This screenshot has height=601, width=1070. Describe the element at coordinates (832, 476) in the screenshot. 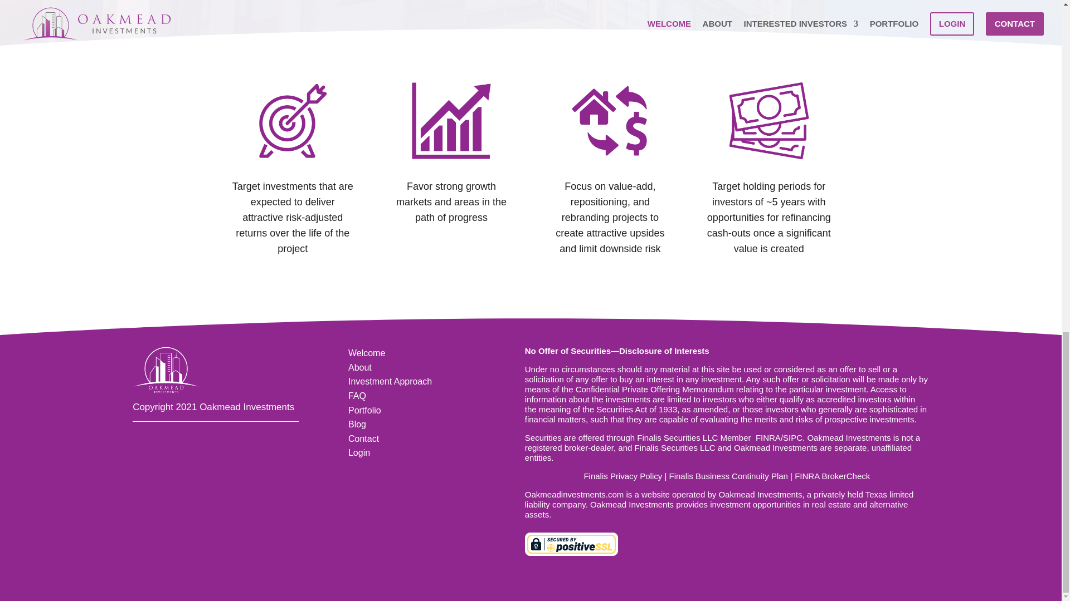

I see `FINRA BrokerCheck` at that location.